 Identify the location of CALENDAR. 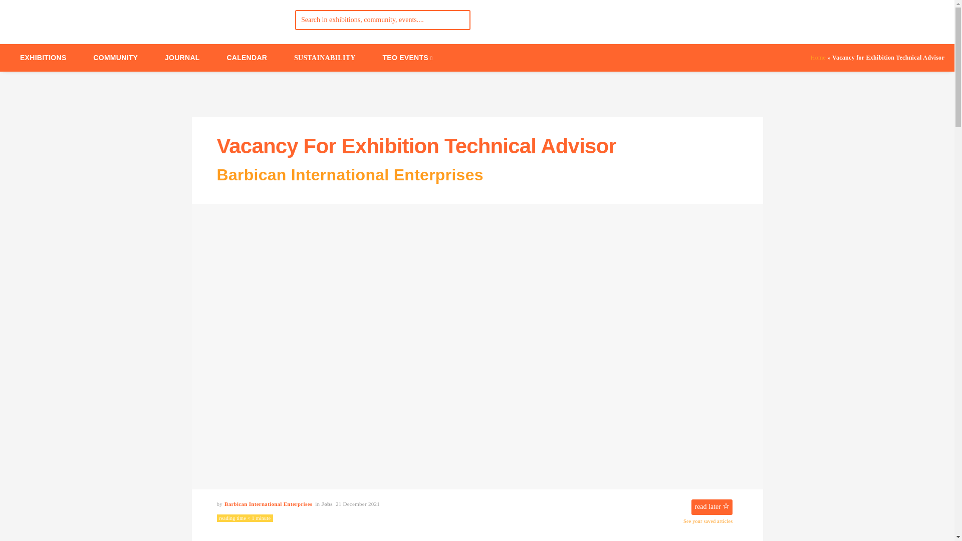
(247, 57).